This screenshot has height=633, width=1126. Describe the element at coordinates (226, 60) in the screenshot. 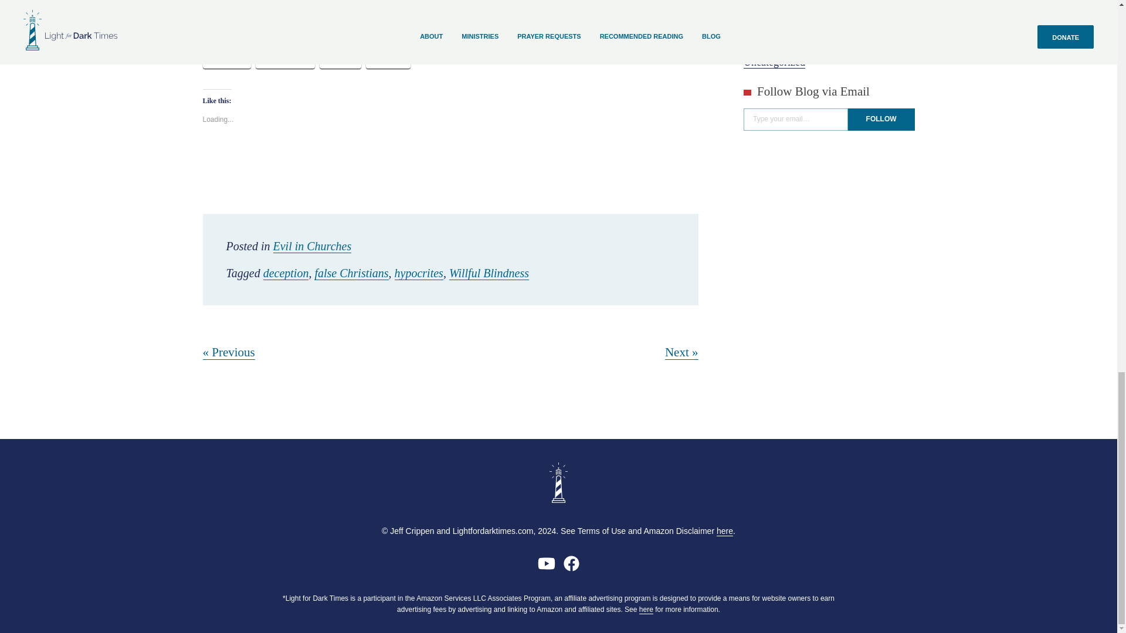

I see `Click to share on Twitter` at that location.